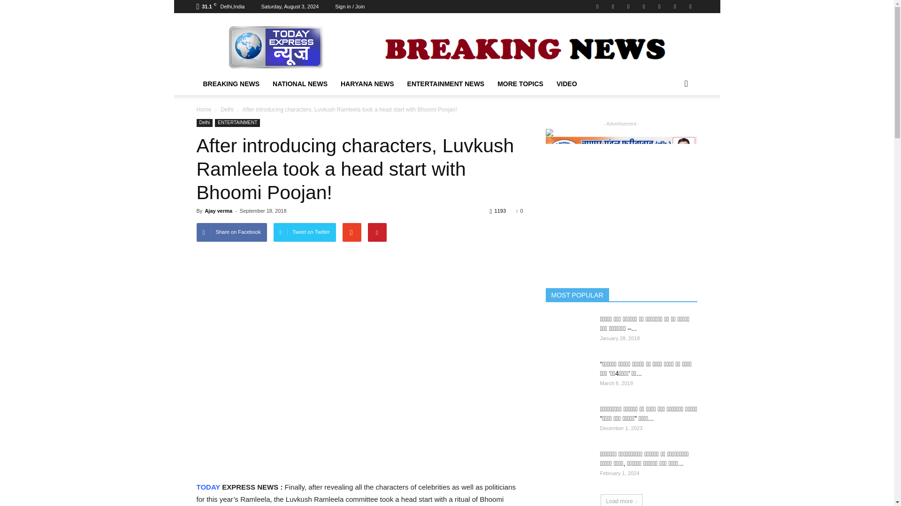 Image resolution: width=901 pixels, height=506 pixels. Describe the element at coordinates (675, 7) in the screenshot. I see `VKontakte` at that location.